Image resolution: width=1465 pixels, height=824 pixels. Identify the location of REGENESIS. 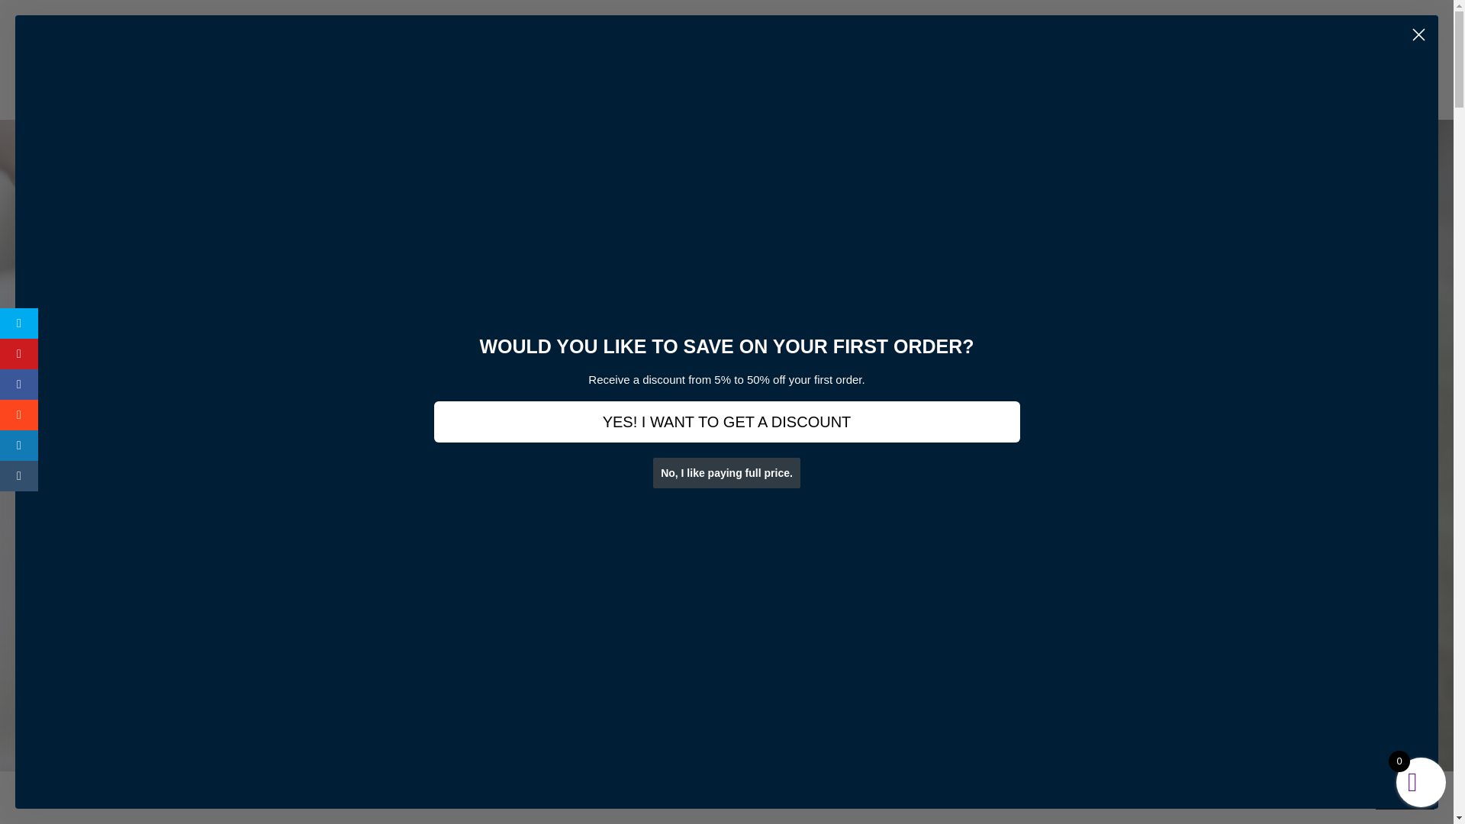
(554, 82).